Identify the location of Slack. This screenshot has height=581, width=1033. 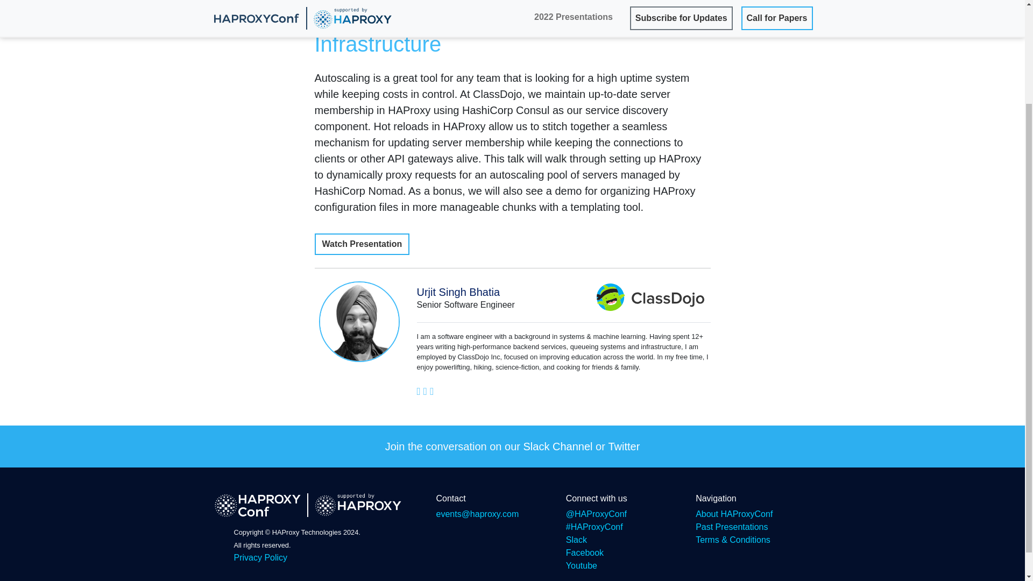
(576, 539).